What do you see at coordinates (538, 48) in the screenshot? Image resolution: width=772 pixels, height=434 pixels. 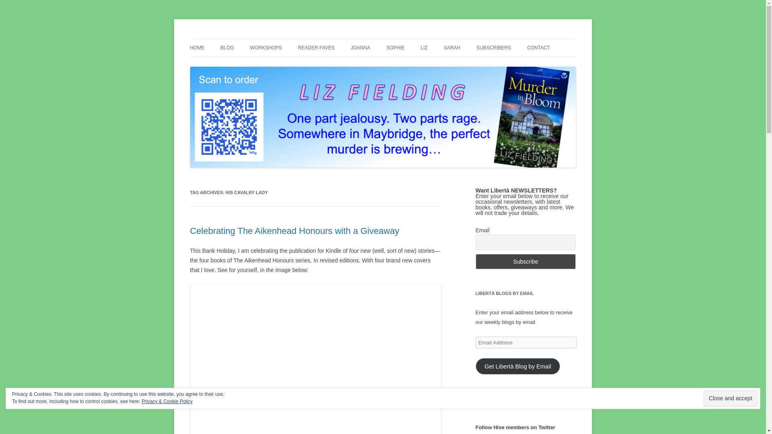 I see `CONTACT` at bounding box center [538, 48].